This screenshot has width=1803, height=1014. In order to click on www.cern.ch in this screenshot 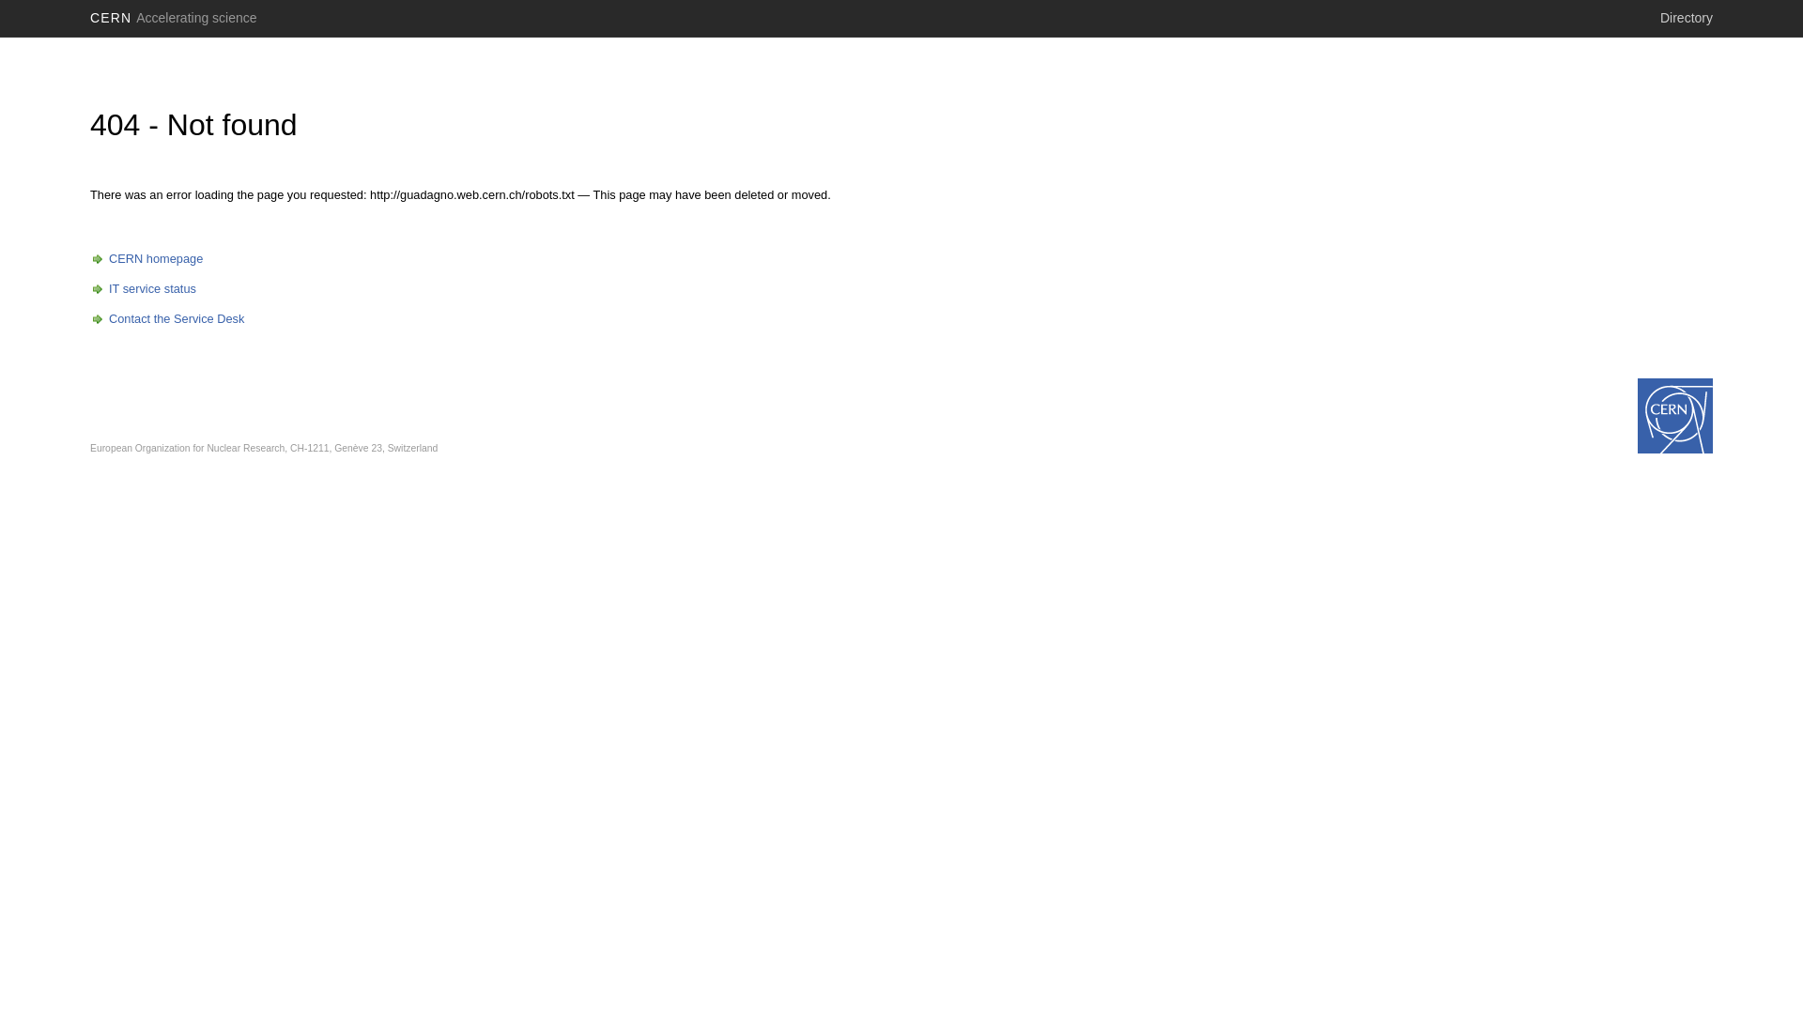, I will do `click(1675, 416)`.